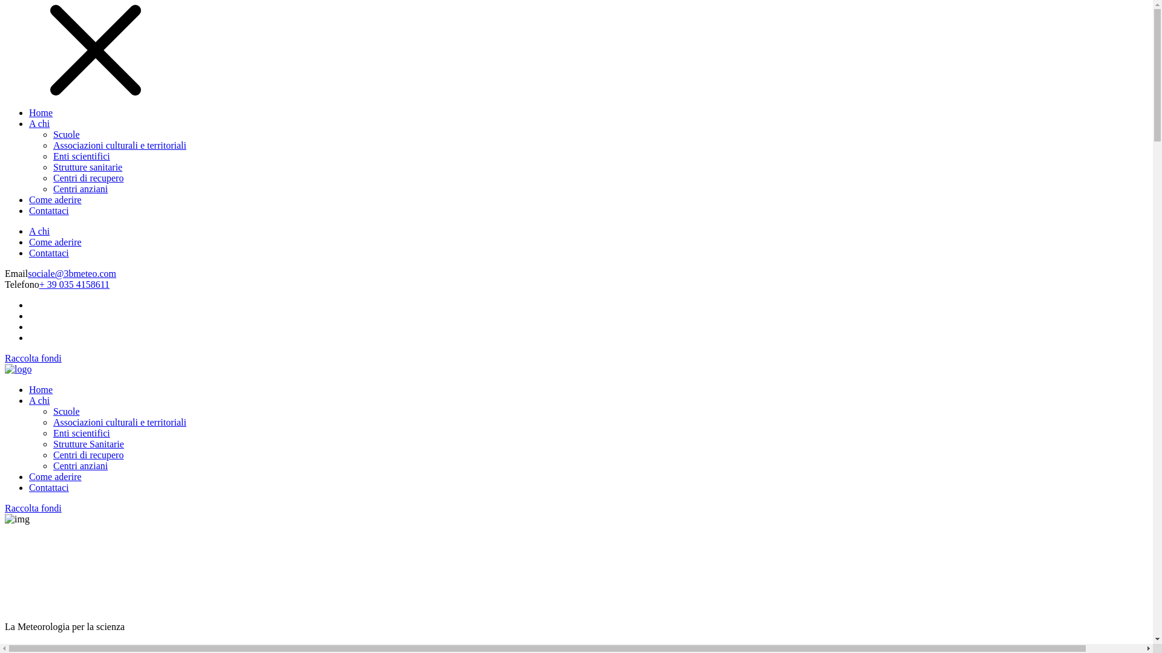 This screenshot has height=653, width=1162. I want to click on Come aderire, so click(56, 242).